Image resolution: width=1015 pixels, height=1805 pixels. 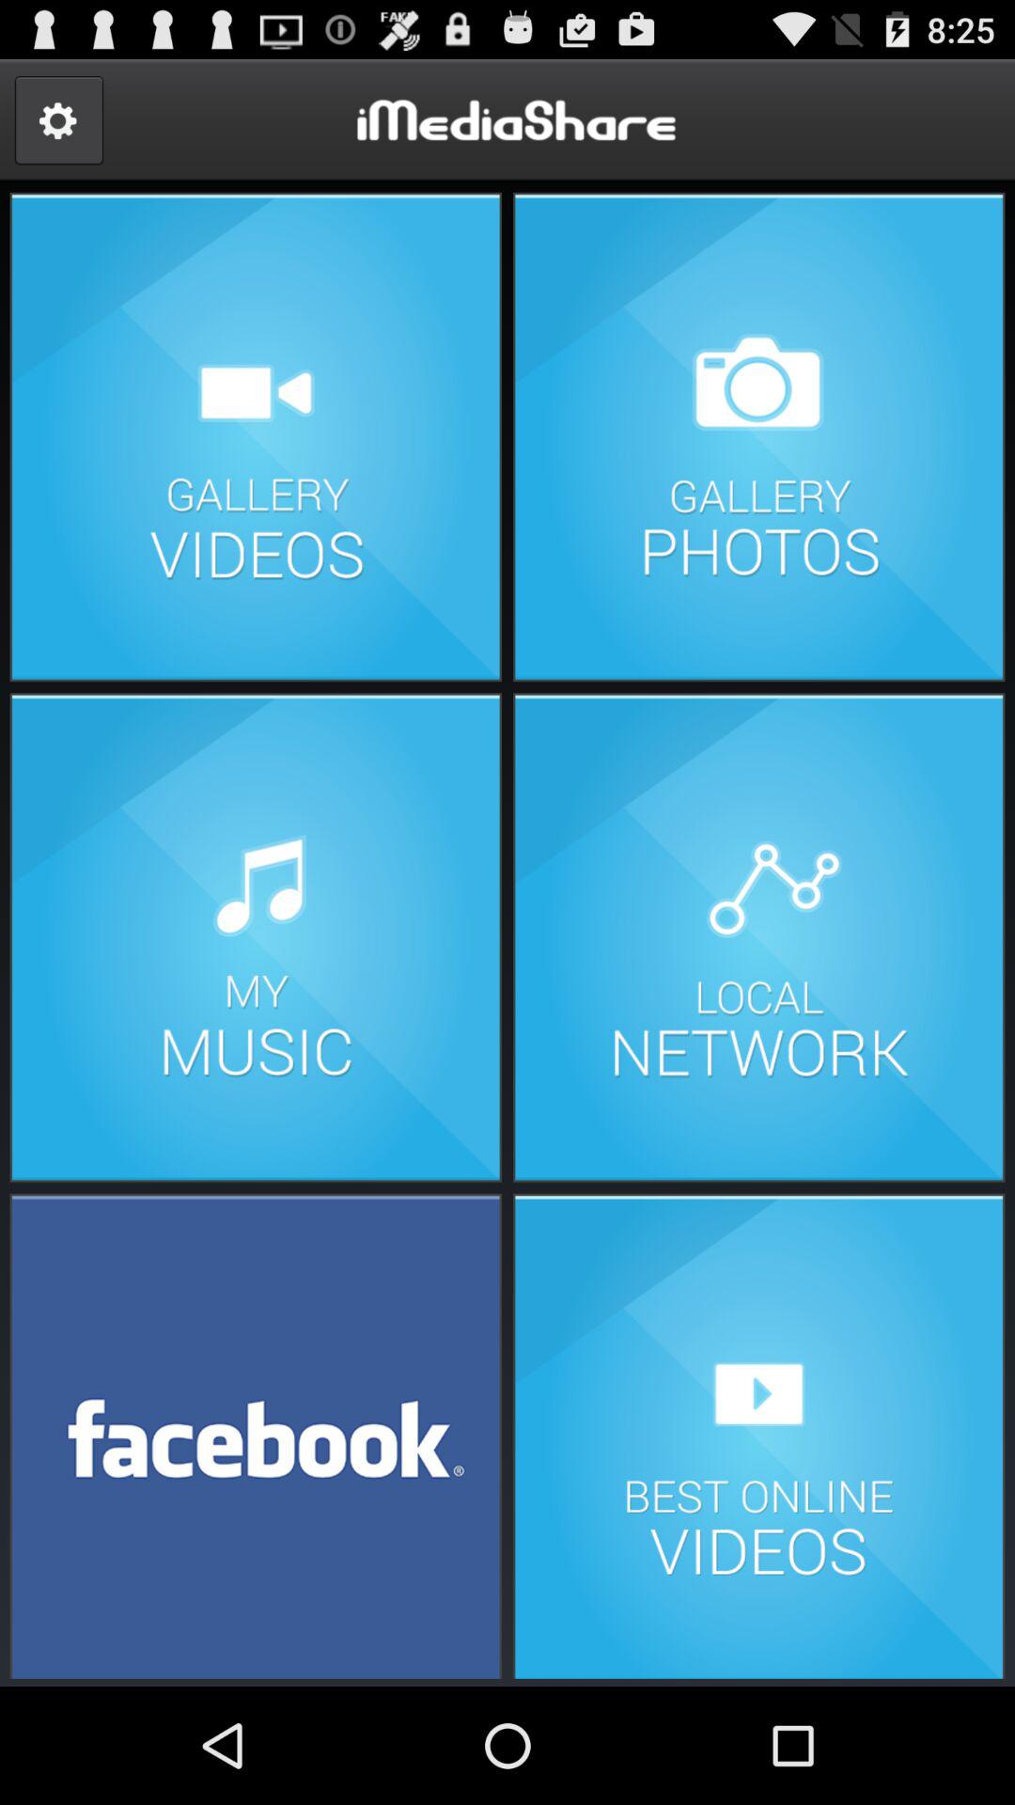 I want to click on photos, so click(x=758, y=436).